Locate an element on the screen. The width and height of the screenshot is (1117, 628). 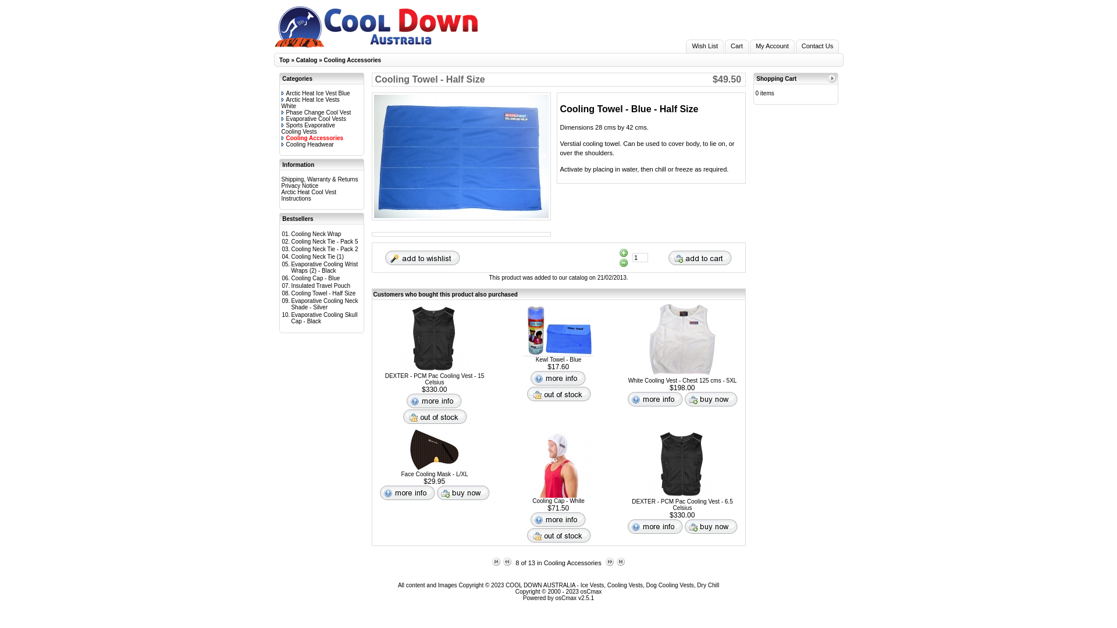
 Buy Now  is located at coordinates (711, 399).